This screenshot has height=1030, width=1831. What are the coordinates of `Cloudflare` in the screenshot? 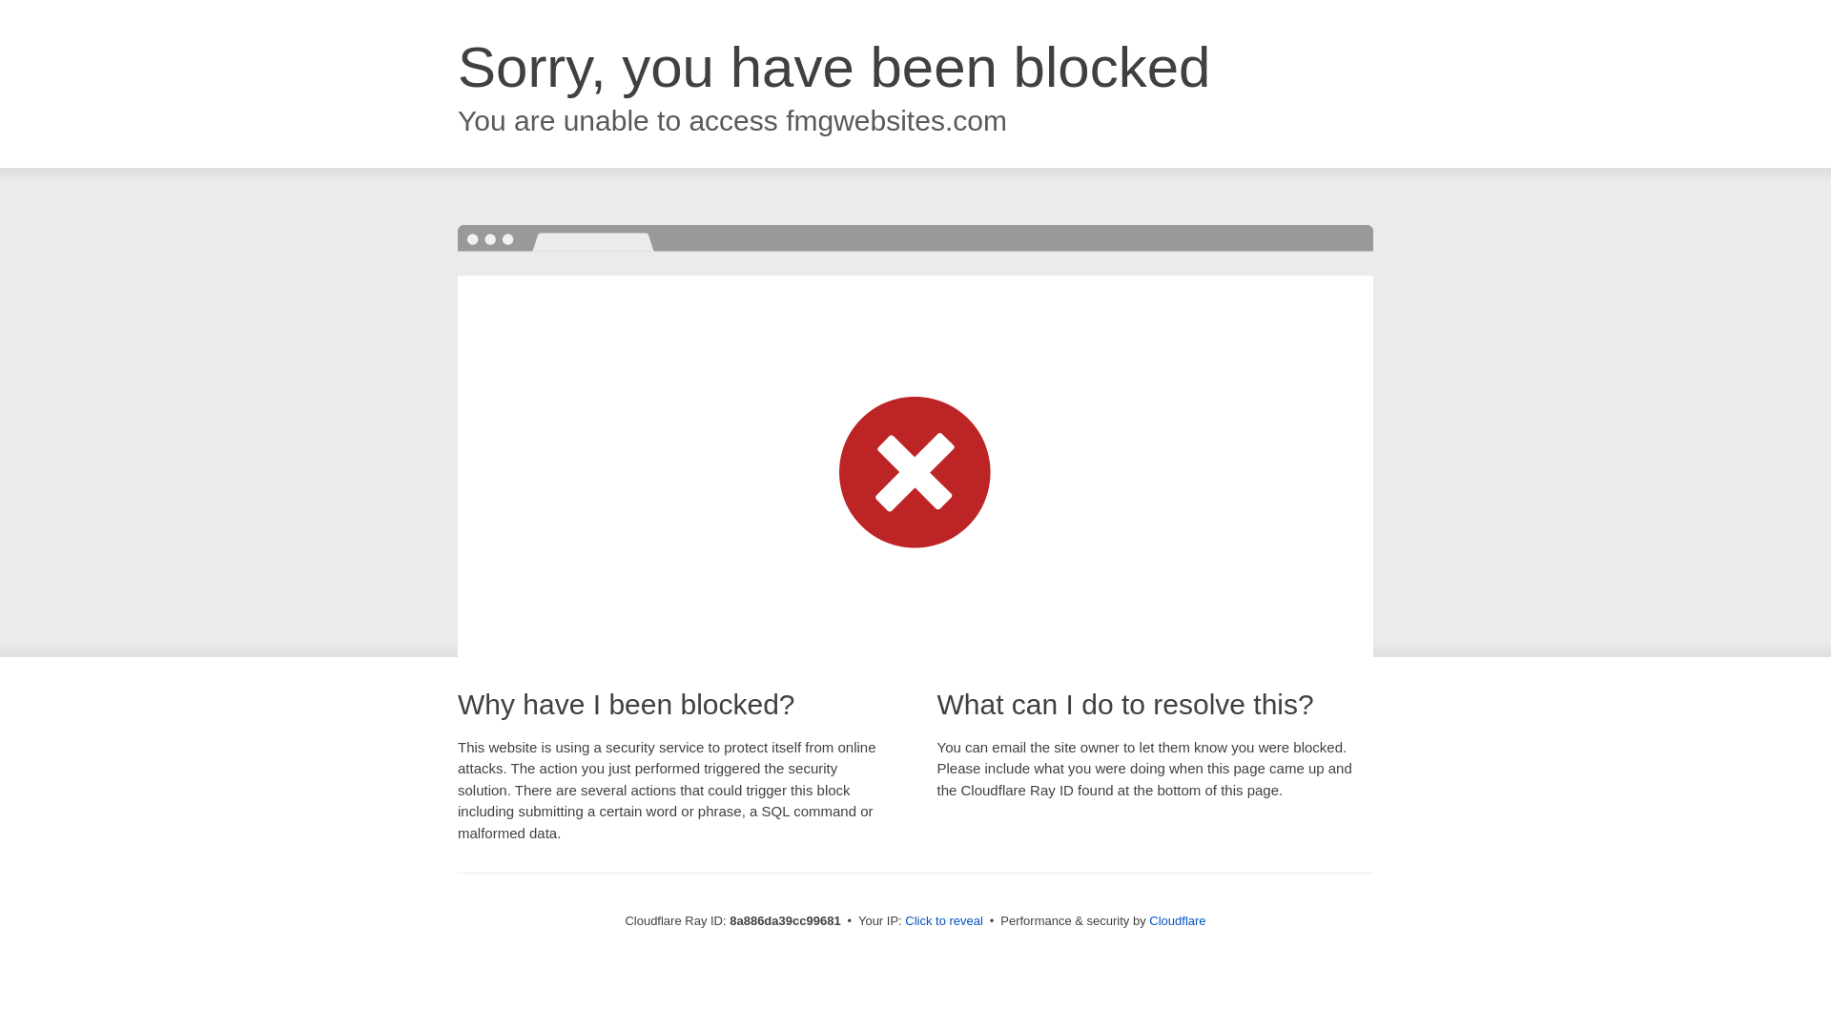 It's located at (1177, 920).